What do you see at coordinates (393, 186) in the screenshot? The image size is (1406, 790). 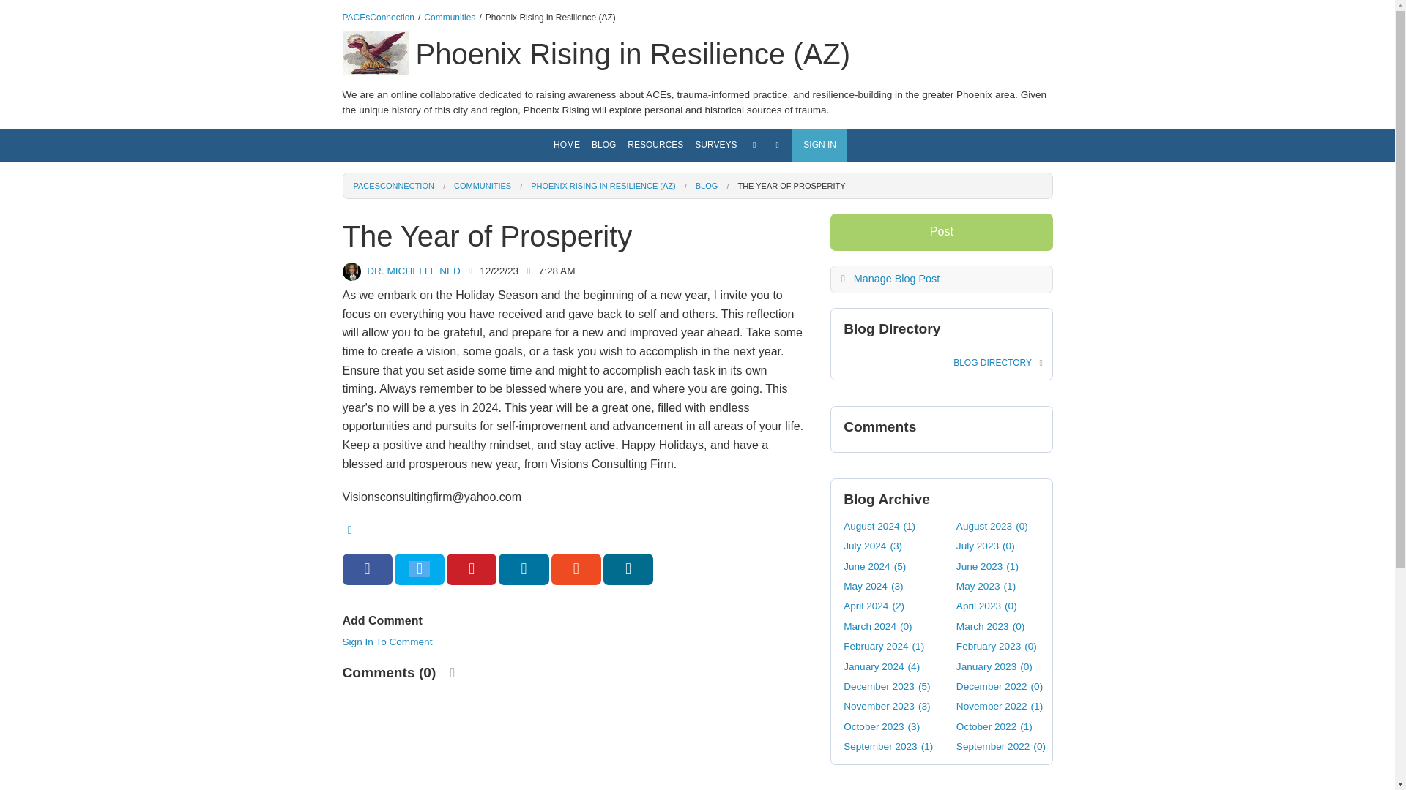 I see `PACESCONNECTION` at bounding box center [393, 186].